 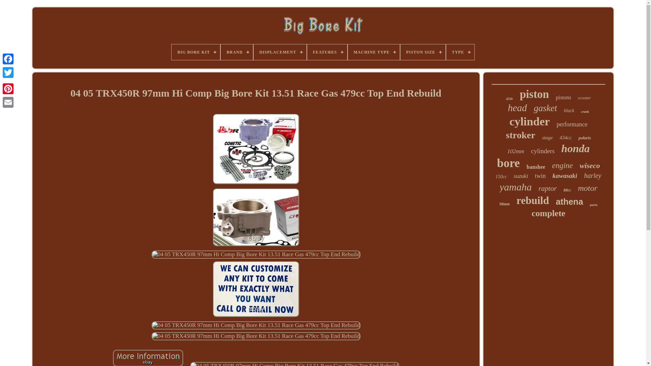 What do you see at coordinates (237, 52) in the screenshot?
I see `BRAND` at bounding box center [237, 52].